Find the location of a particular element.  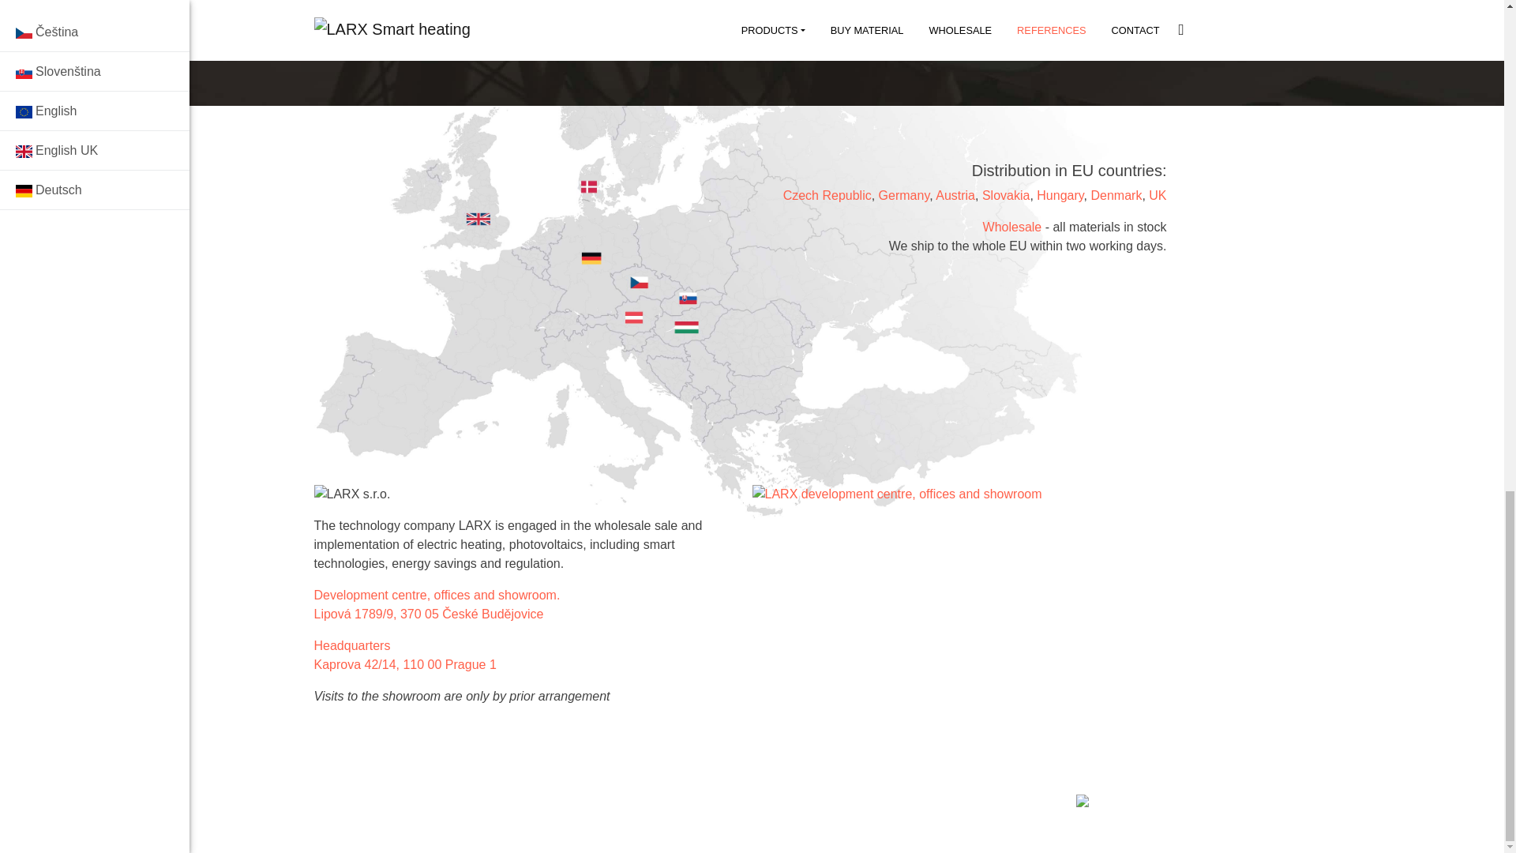

Czech Republic is located at coordinates (827, 194).